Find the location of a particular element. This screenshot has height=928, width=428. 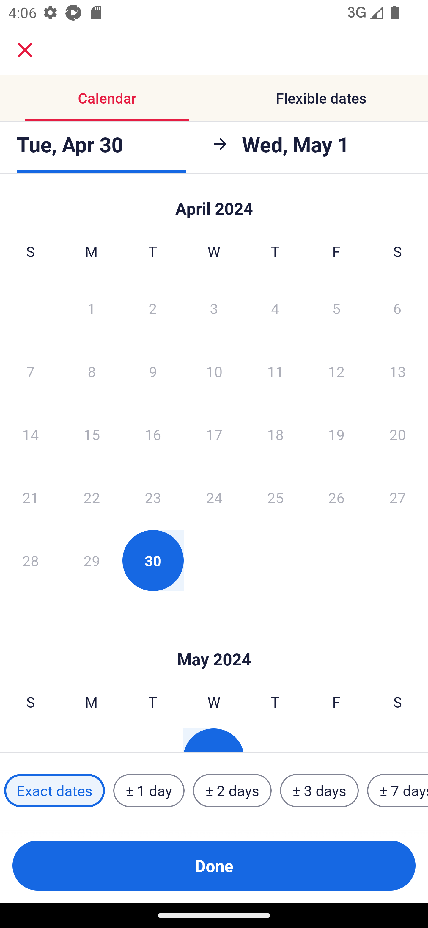

11 Thursday, April 11, 2024 is located at coordinates (275, 371).